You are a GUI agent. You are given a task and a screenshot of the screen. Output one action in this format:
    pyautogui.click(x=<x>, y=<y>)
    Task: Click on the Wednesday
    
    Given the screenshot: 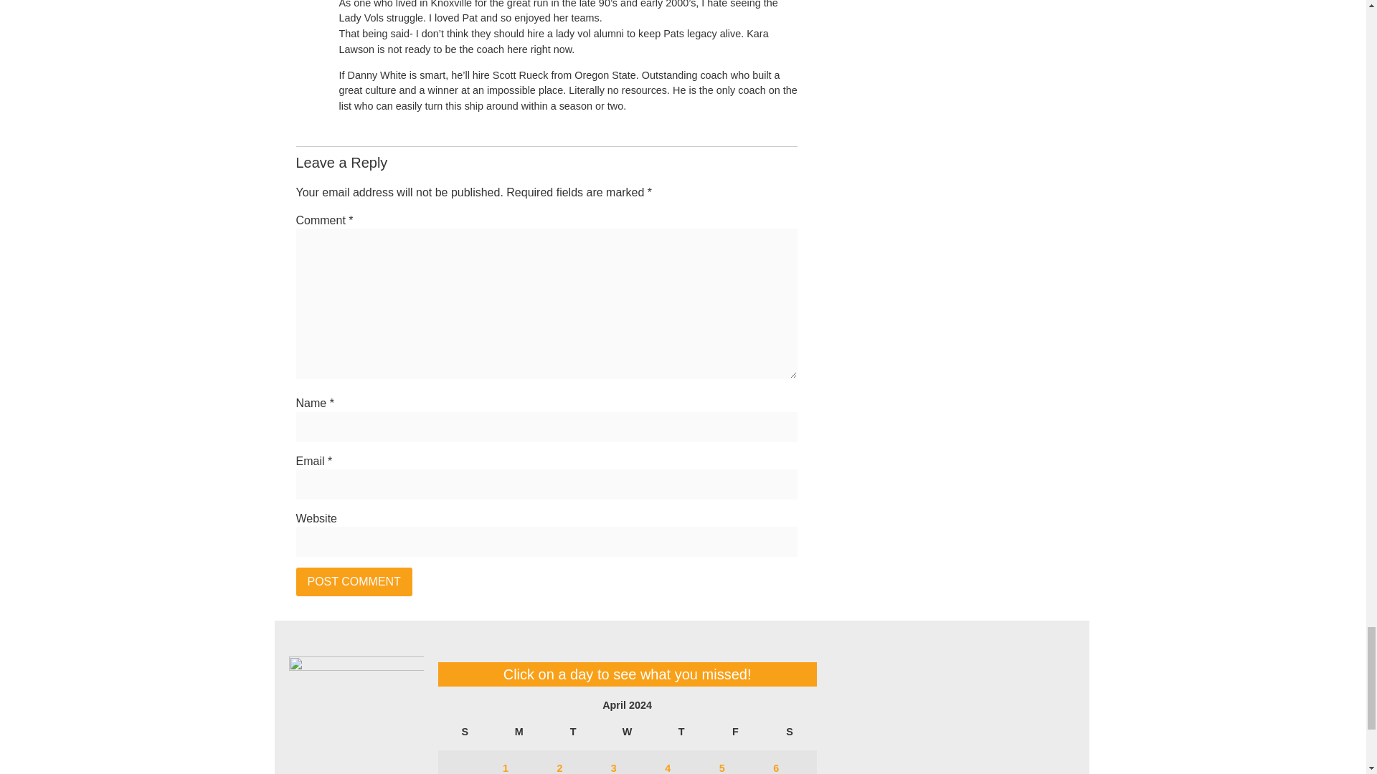 What is the action you would take?
    pyautogui.click(x=627, y=732)
    